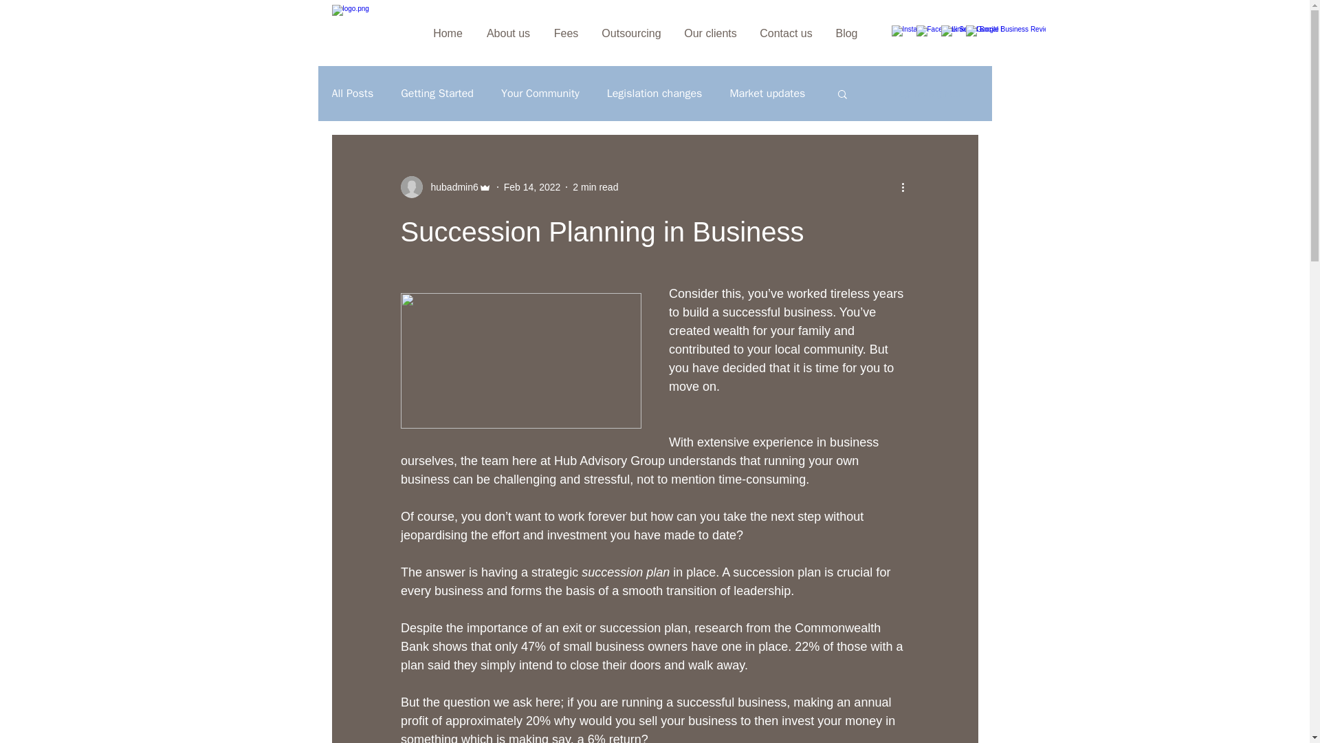  What do you see at coordinates (709, 33) in the screenshot?
I see `Our clients` at bounding box center [709, 33].